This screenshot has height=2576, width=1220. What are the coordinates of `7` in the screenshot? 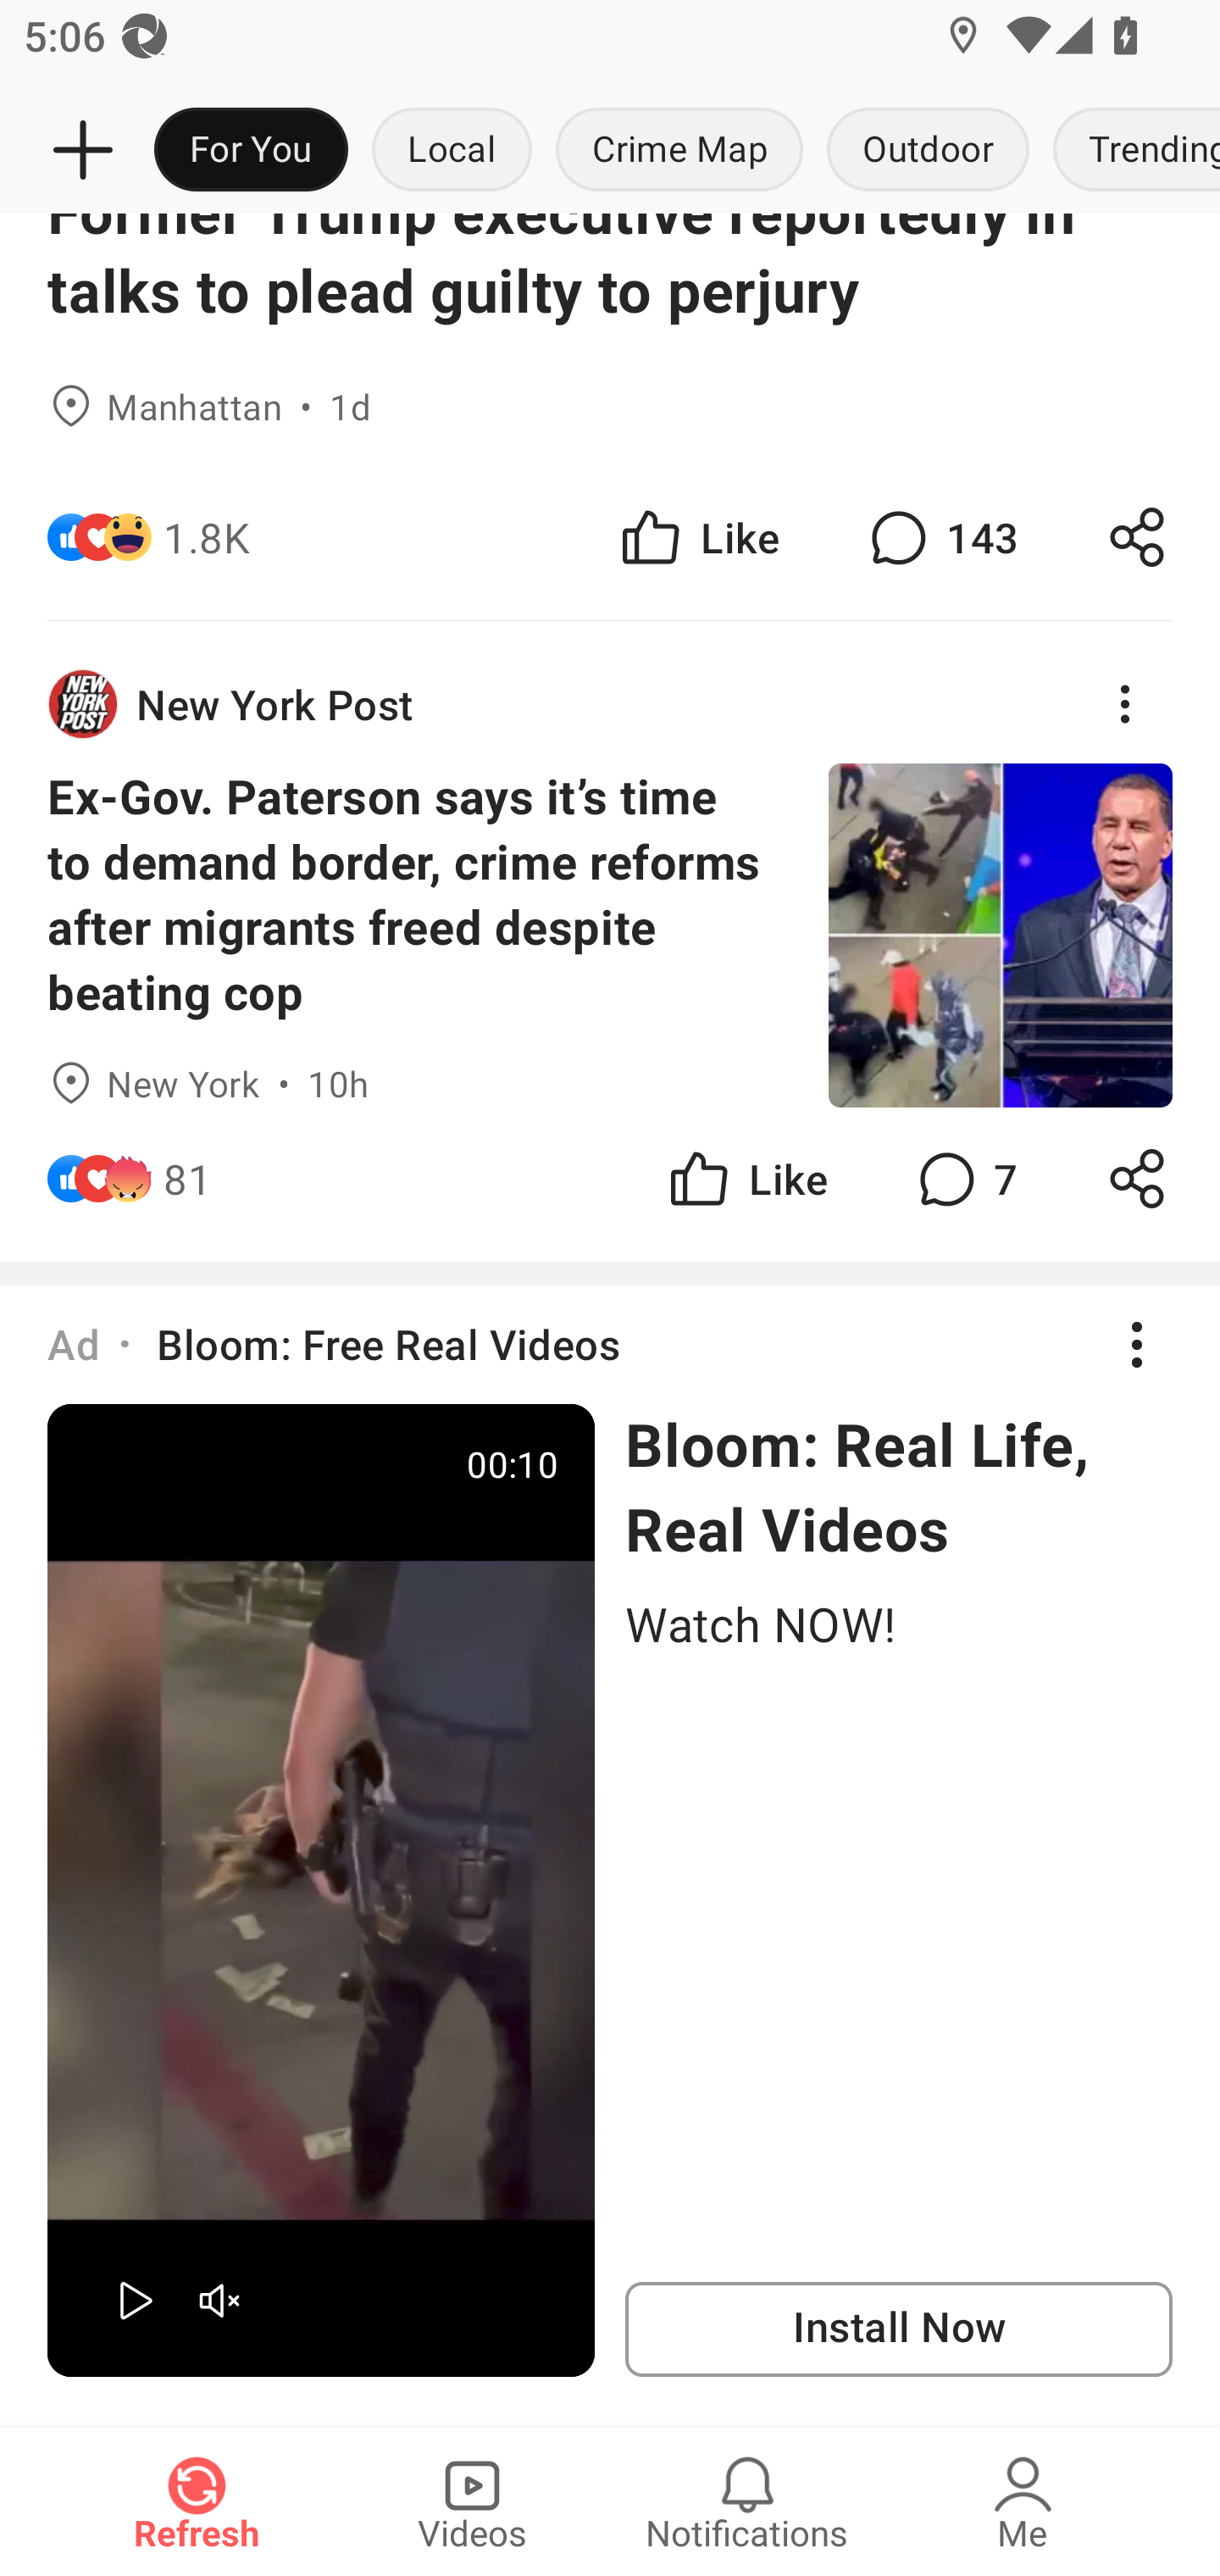 It's located at (964, 1178).